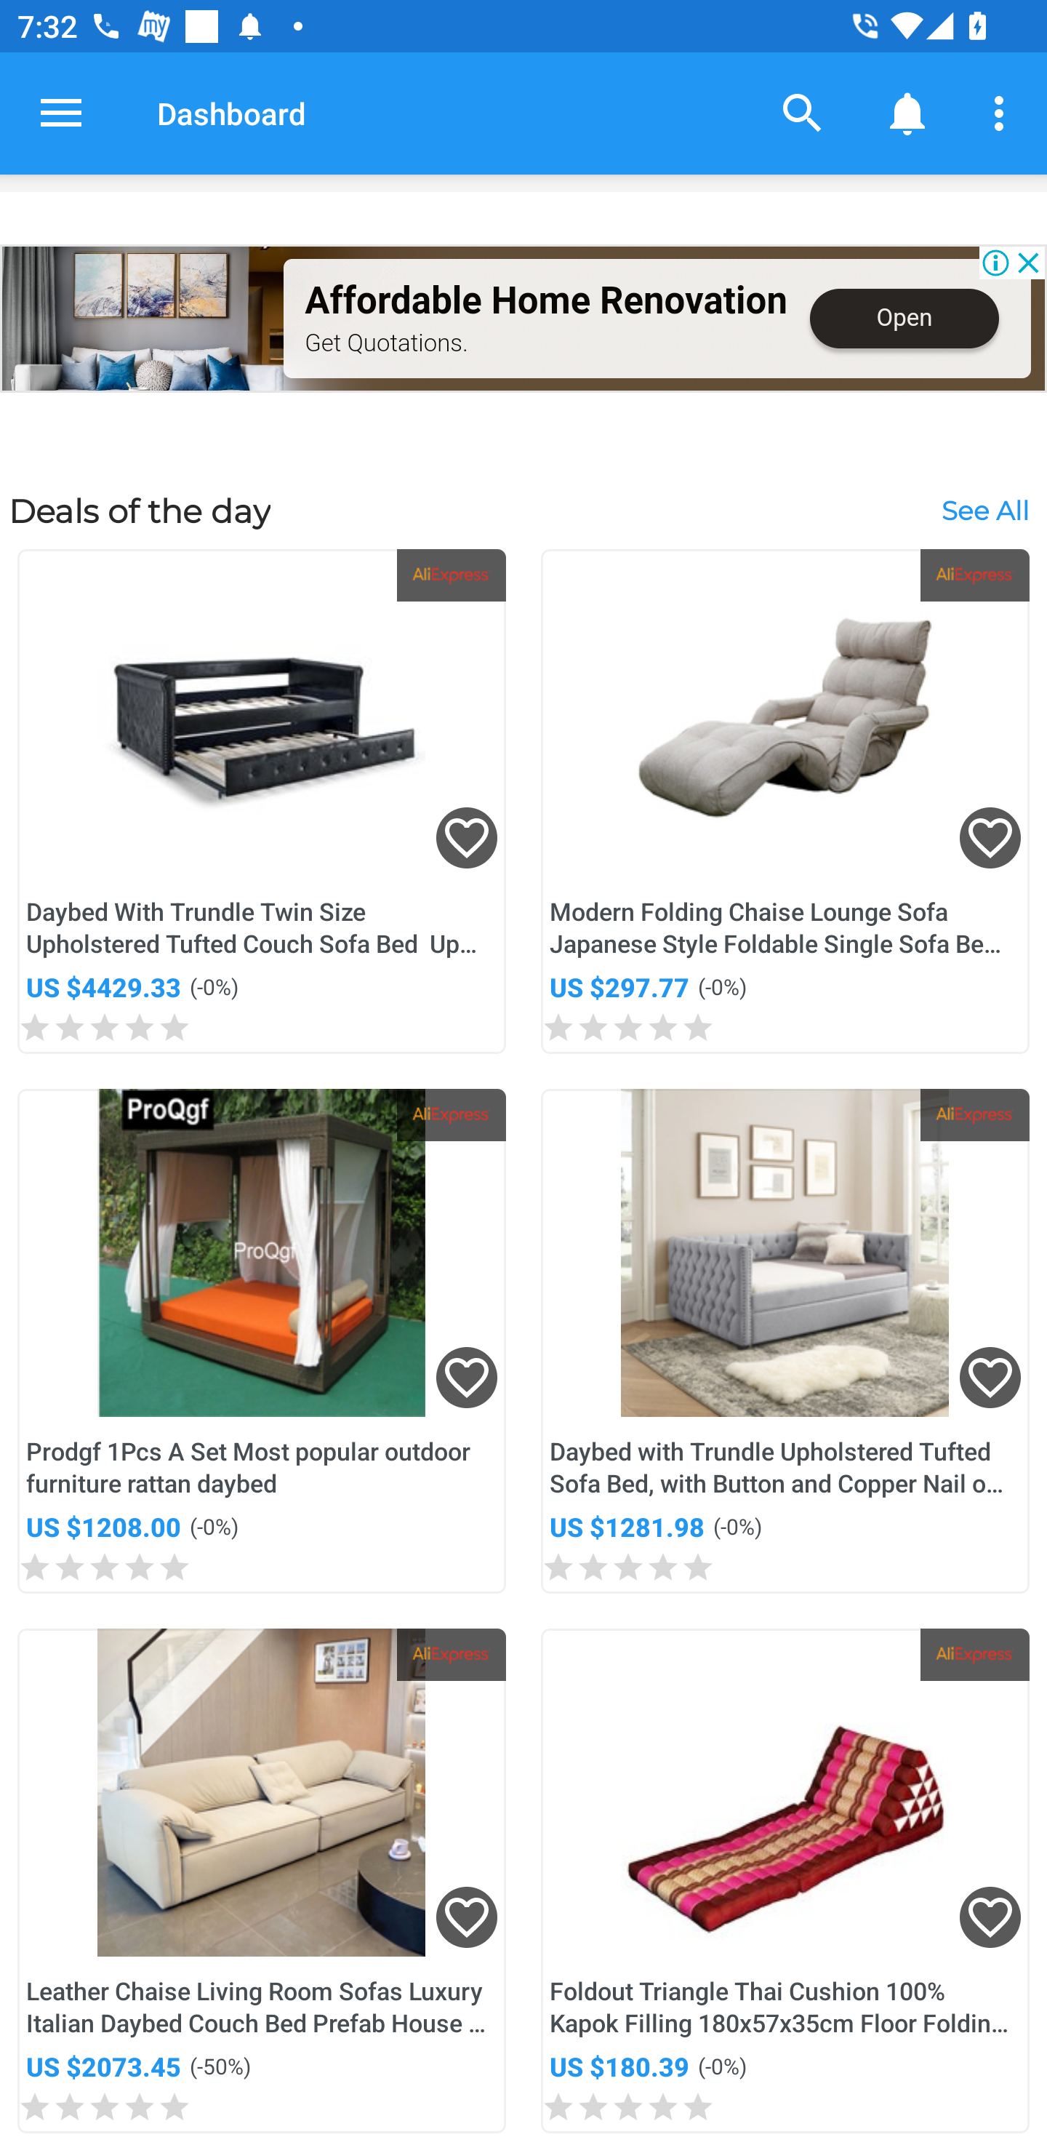 This screenshot has width=1047, height=2153. I want to click on Affordable Home Renovation, so click(545, 301).